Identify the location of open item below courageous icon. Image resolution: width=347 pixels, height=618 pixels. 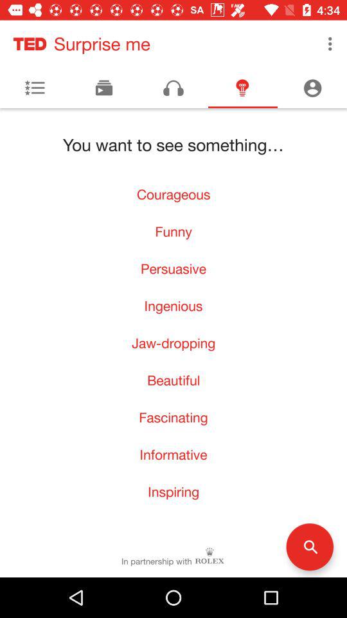
(173, 231).